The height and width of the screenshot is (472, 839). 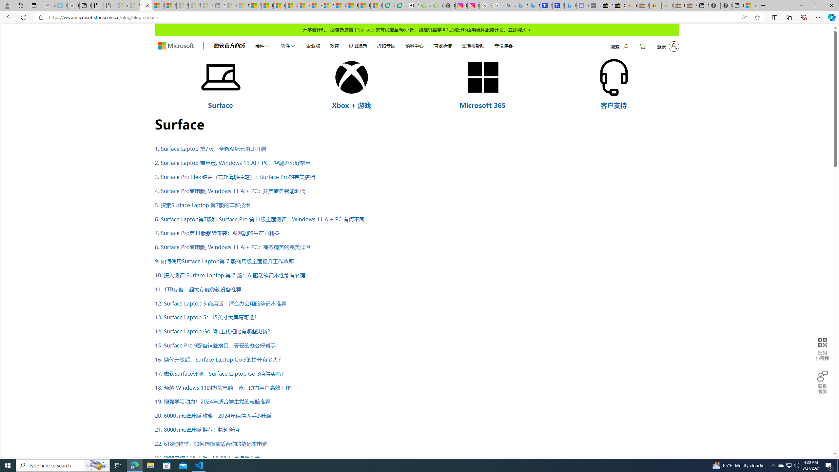 What do you see at coordinates (340, 6) in the screenshot?
I see `US Heat Deaths Soared To Record High Last Year` at bounding box center [340, 6].